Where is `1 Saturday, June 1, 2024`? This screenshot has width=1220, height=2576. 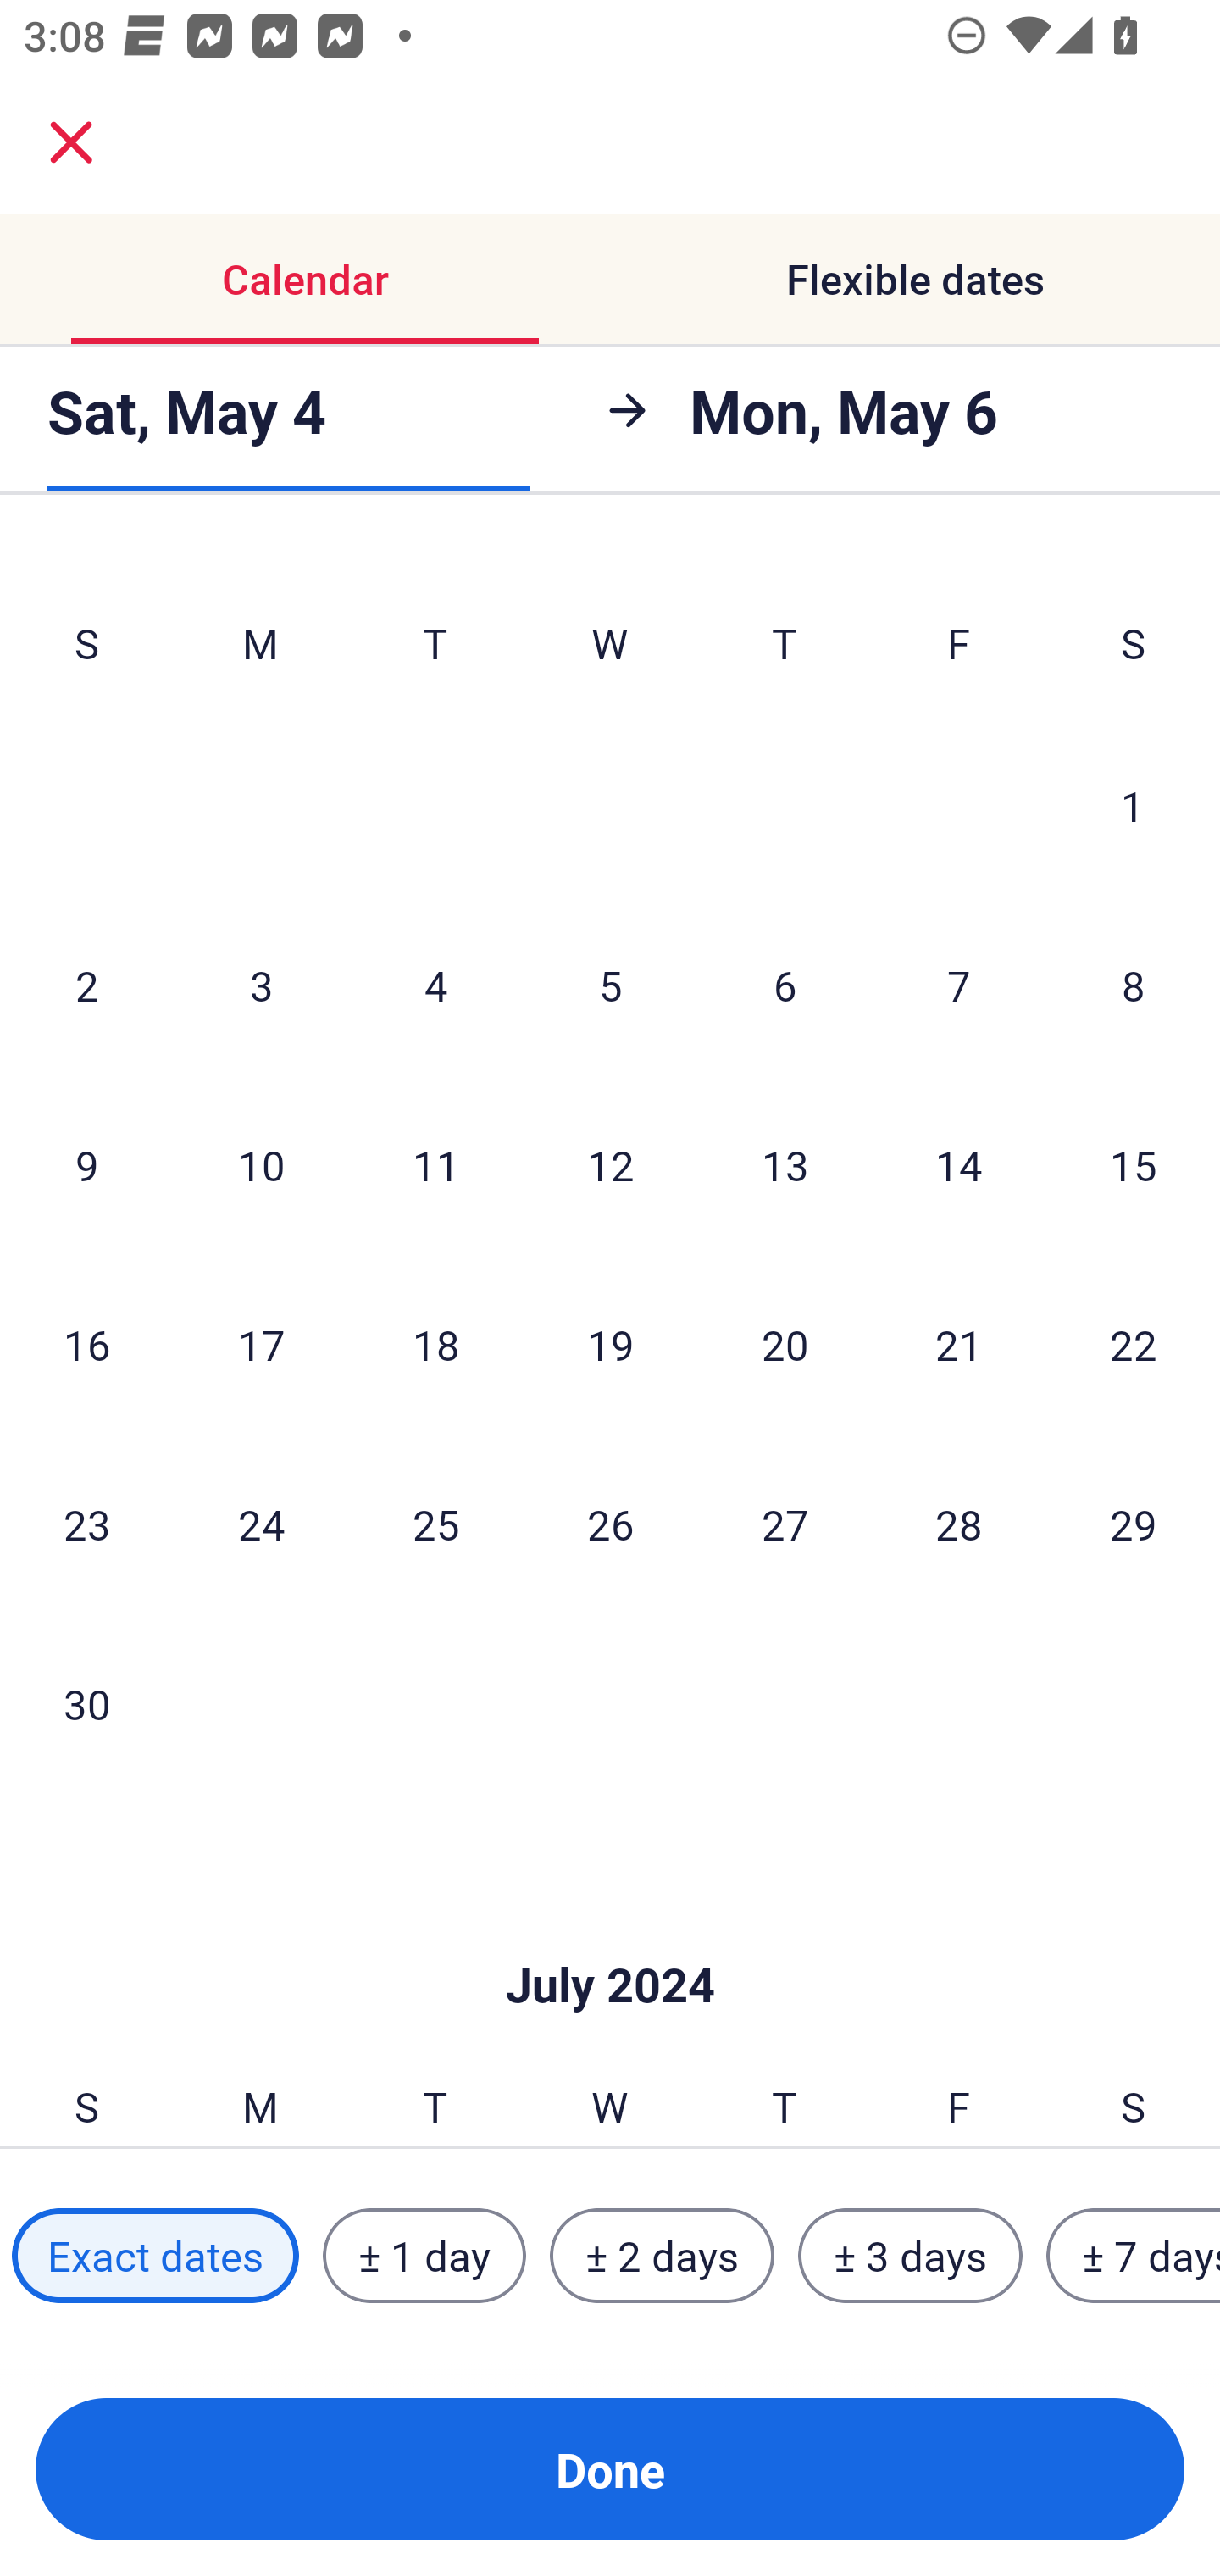
1 Saturday, June 1, 2024 is located at coordinates (1133, 805).